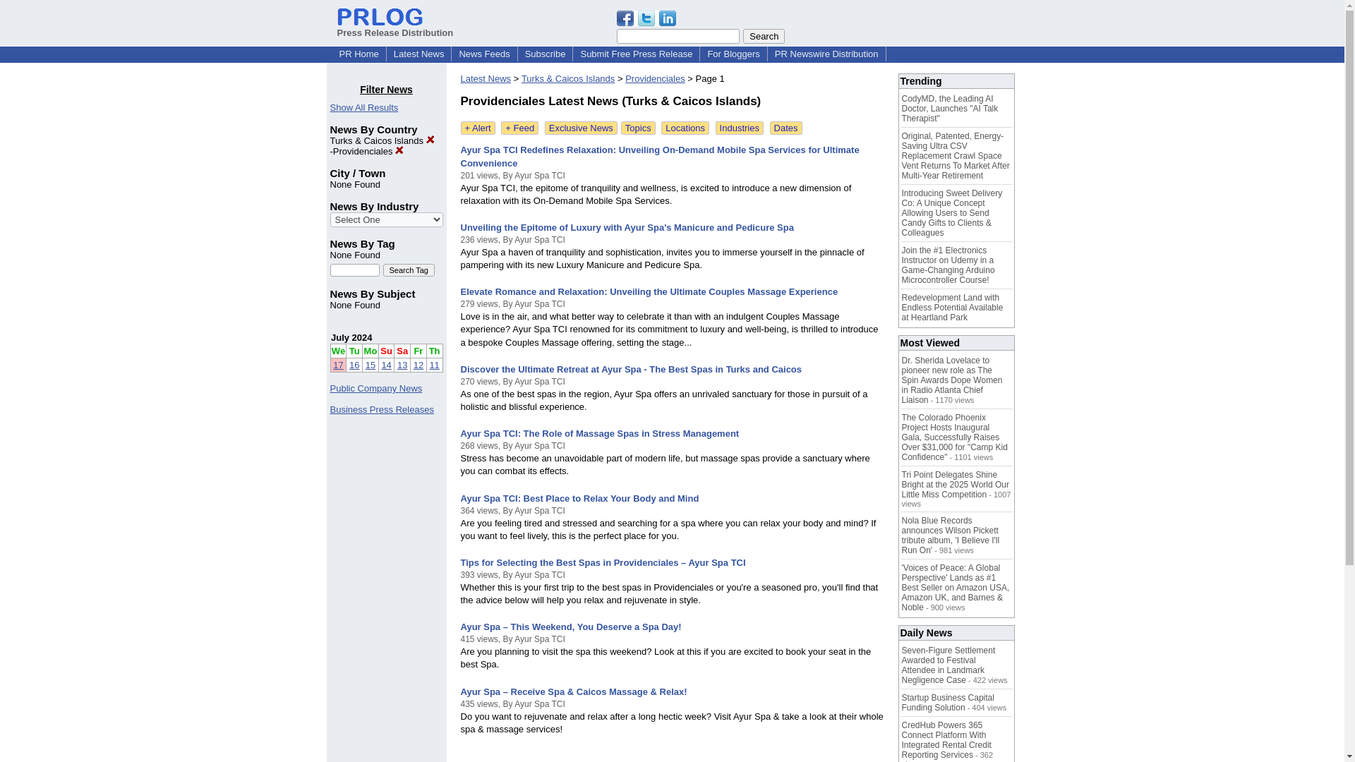 This screenshot has height=762, width=1355. I want to click on Search Tag, so click(408, 270).